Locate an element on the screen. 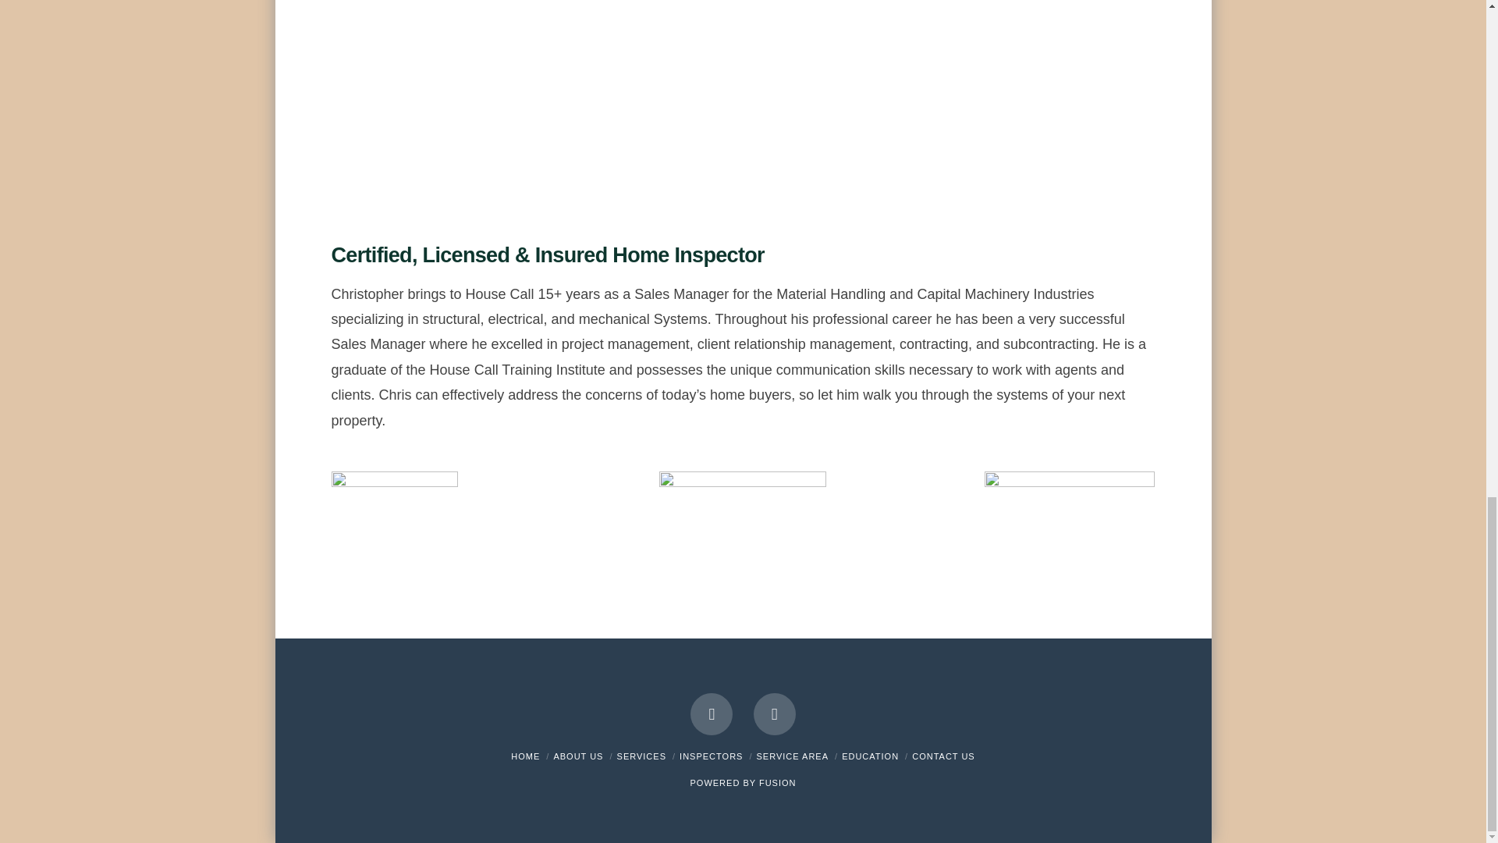  New Orleans Website Design is located at coordinates (778, 782).